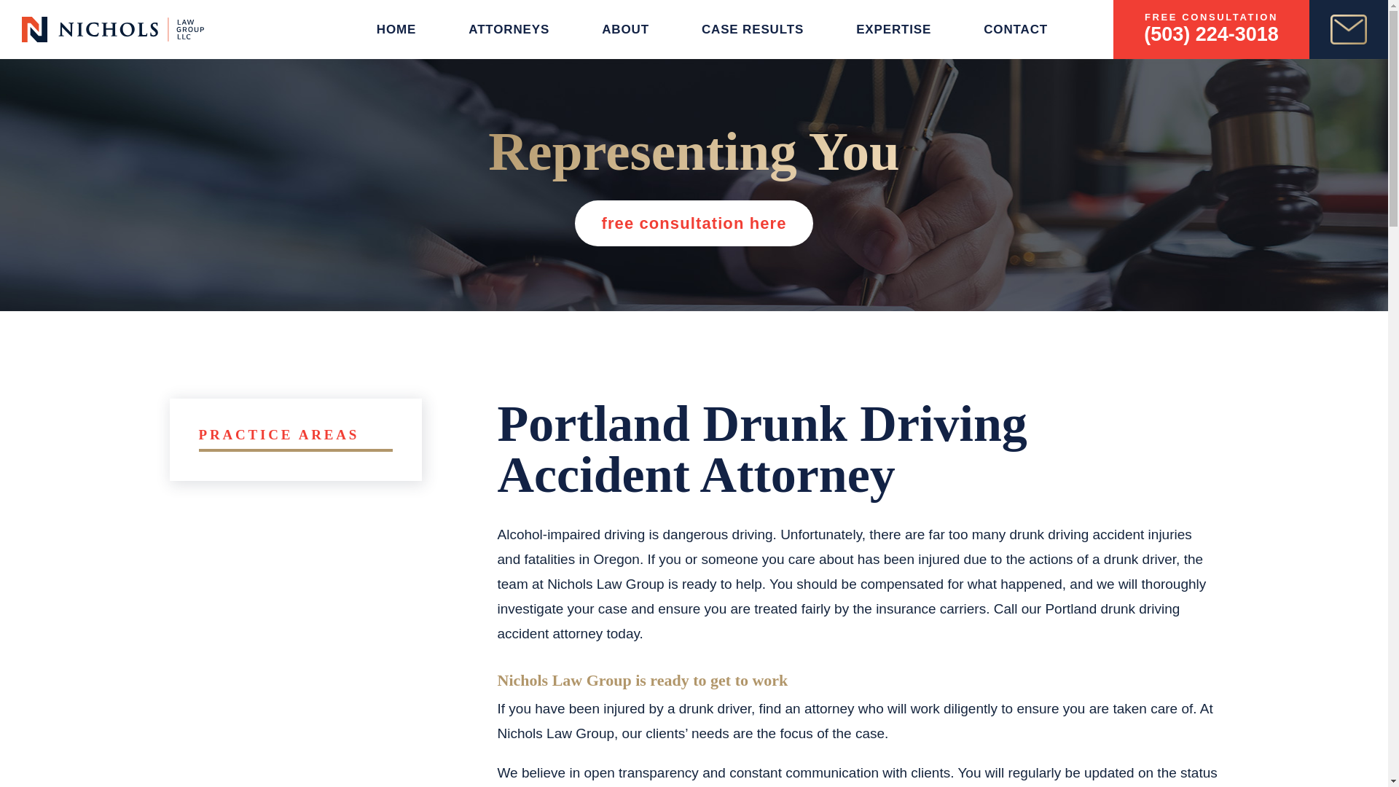  What do you see at coordinates (752, 29) in the screenshot?
I see `CASE RESULTS` at bounding box center [752, 29].